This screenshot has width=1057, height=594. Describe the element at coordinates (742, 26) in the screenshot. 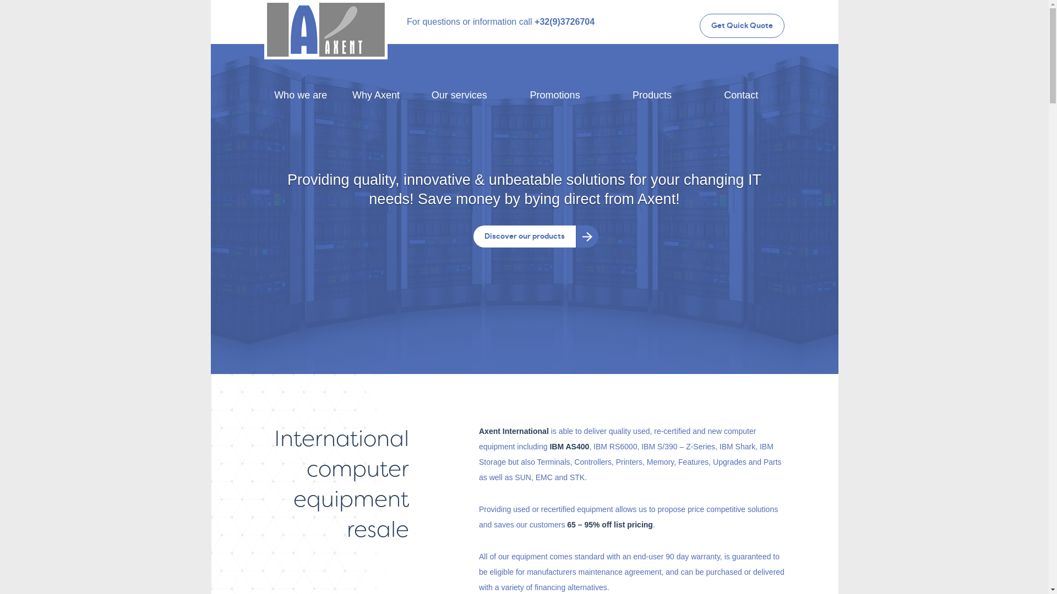

I see `Get Quick Quote` at that location.